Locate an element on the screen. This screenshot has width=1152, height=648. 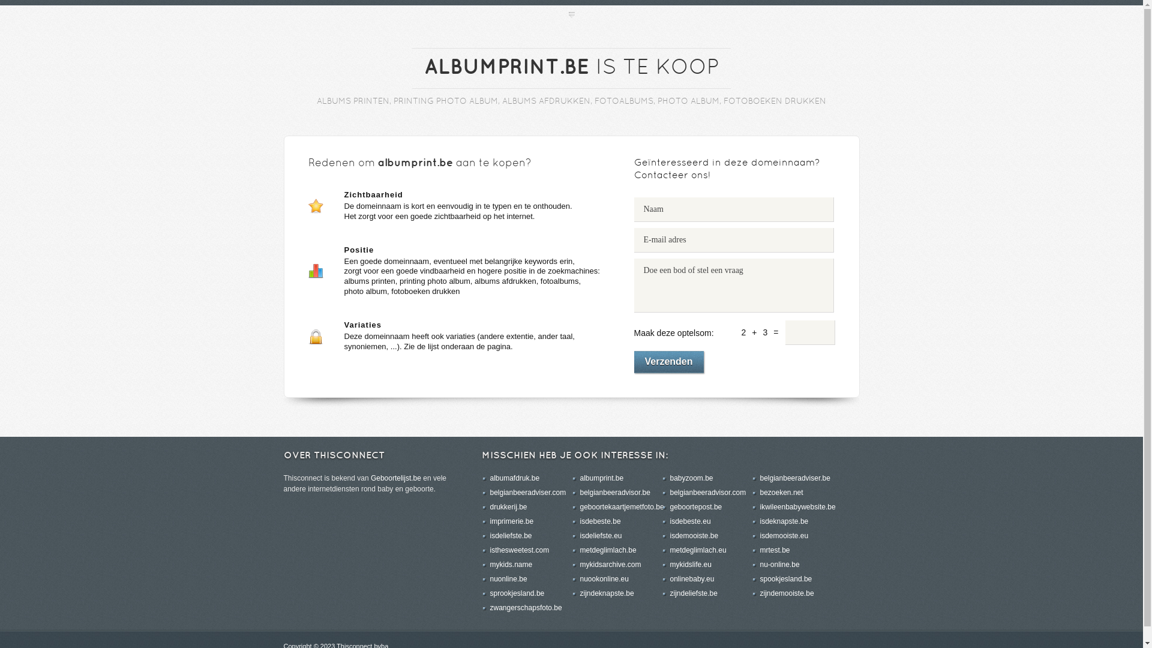
sprookjesland.be is located at coordinates (517, 593).